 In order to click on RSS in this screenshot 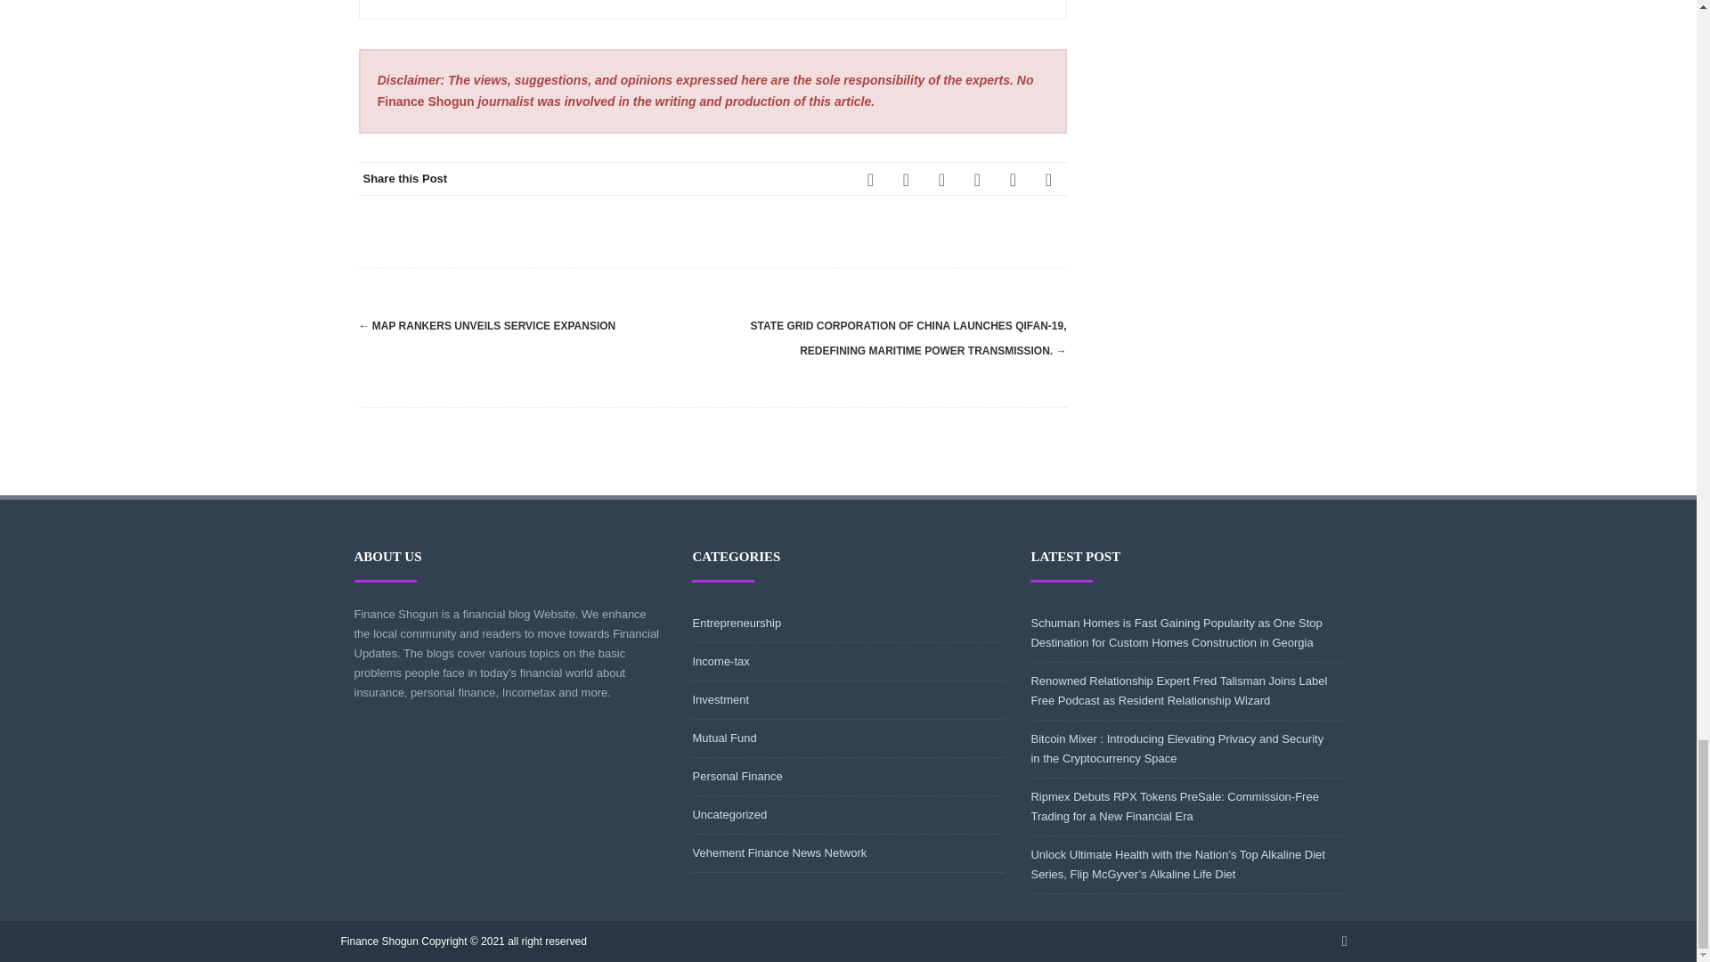, I will do `click(1013, 179)`.